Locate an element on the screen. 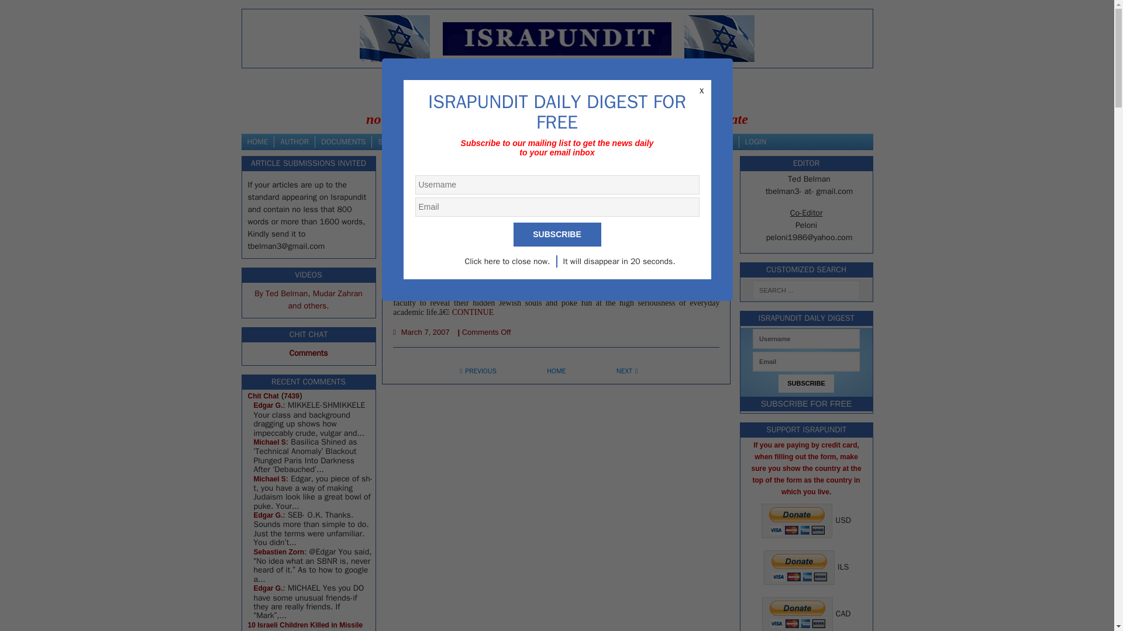  DOCUMENTS is located at coordinates (343, 141).